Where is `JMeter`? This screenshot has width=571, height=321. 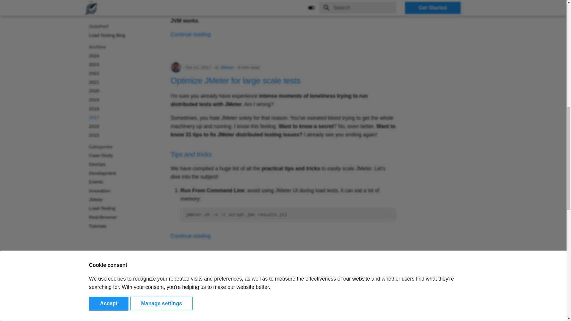
JMeter is located at coordinates (227, 67).